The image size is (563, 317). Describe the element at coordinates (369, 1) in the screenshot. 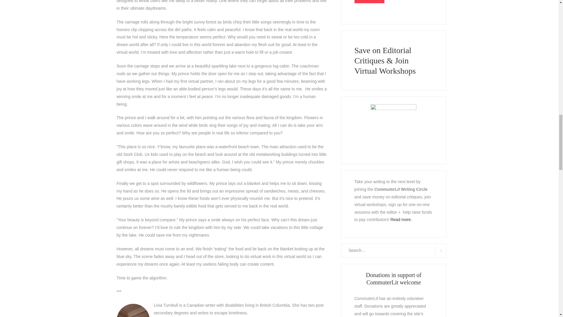

I see `Subscribe` at that location.